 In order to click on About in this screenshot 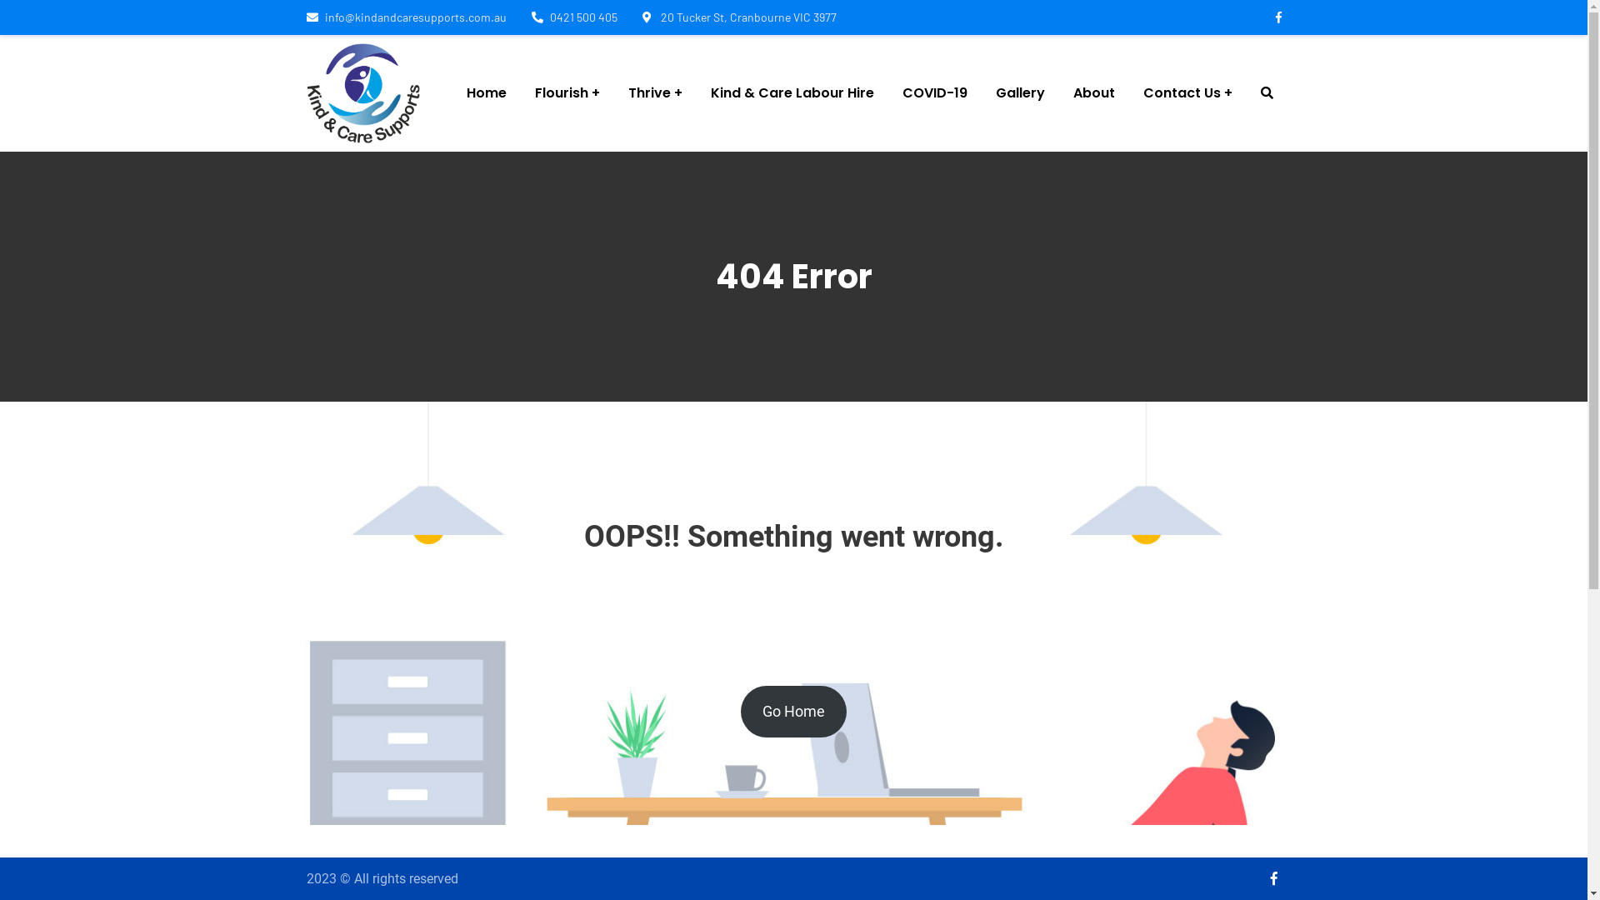, I will do `click(1094, 93)`.